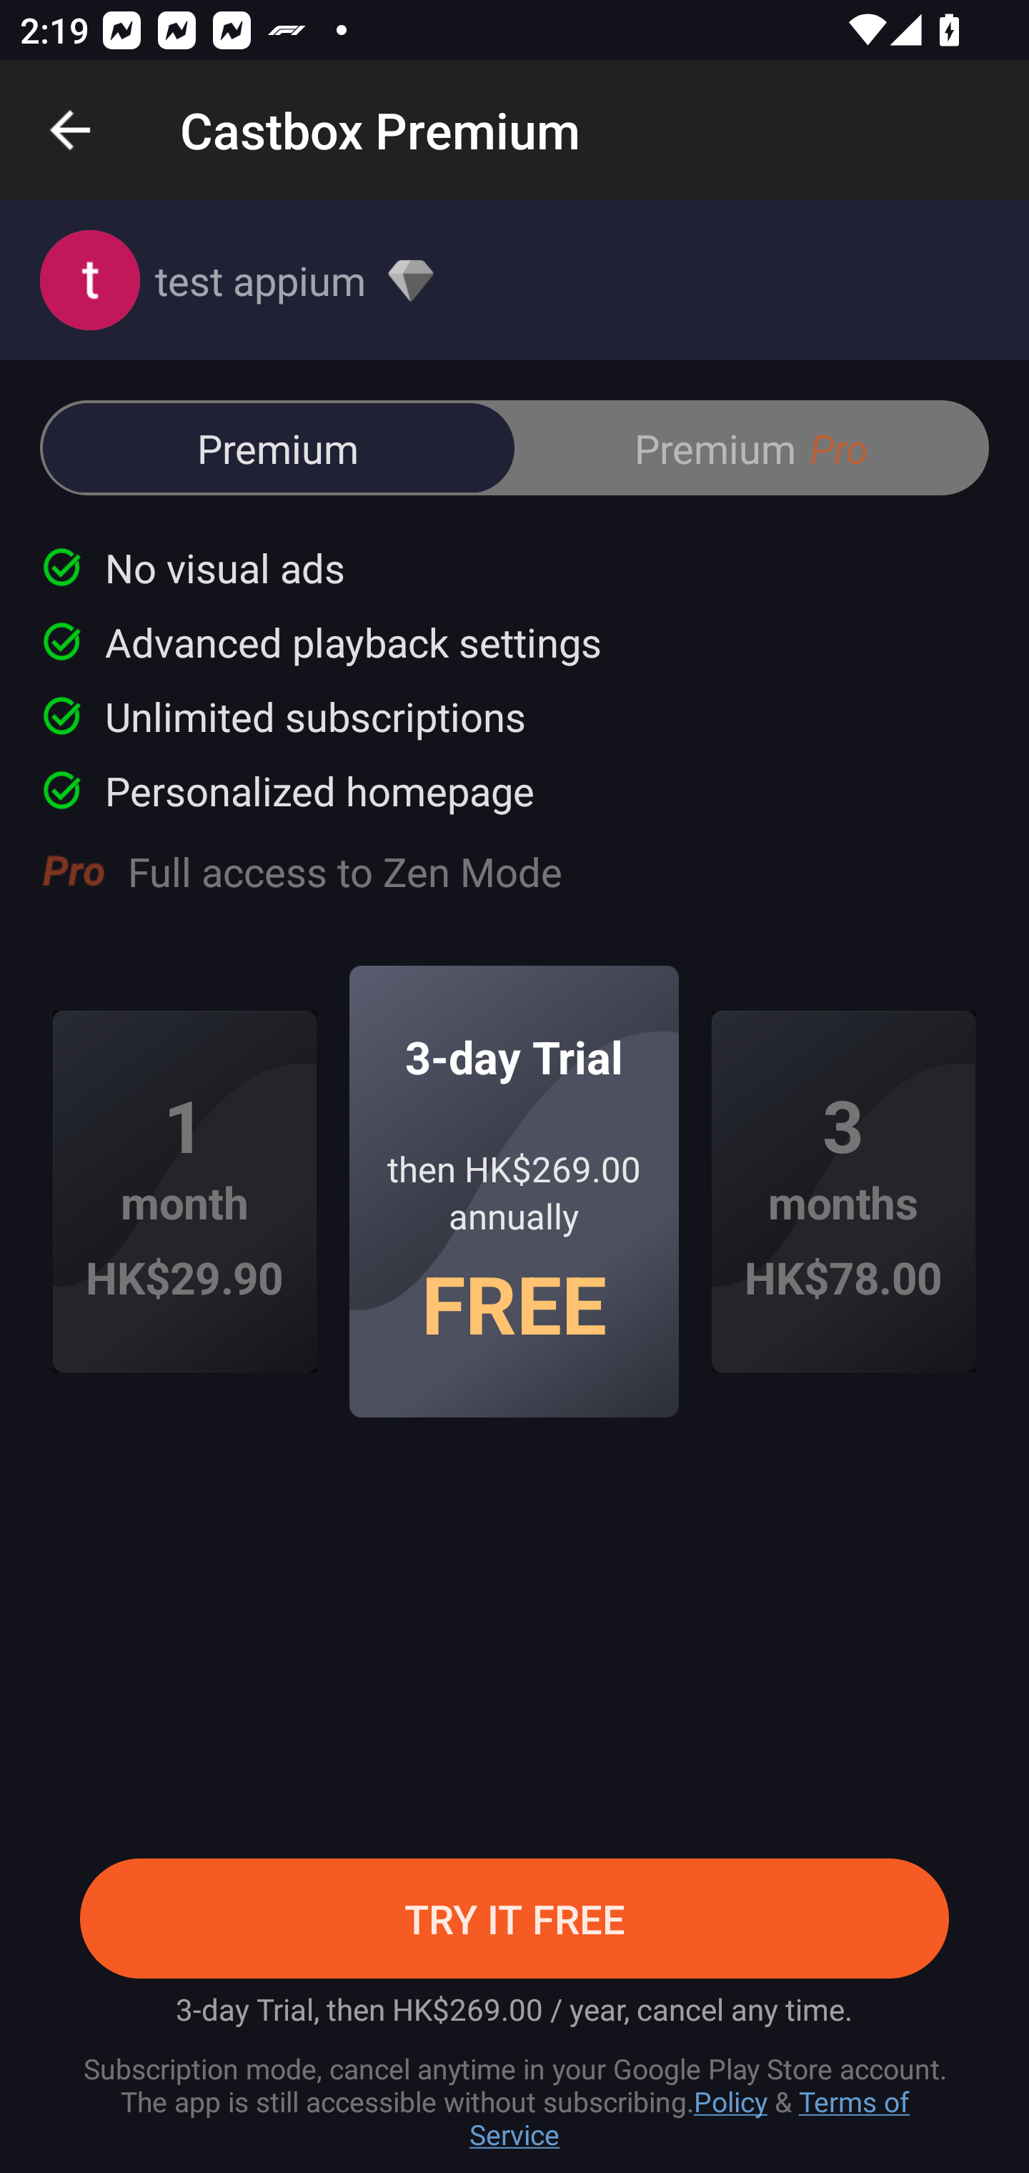  I want to click on test appium, so click(514, 280).